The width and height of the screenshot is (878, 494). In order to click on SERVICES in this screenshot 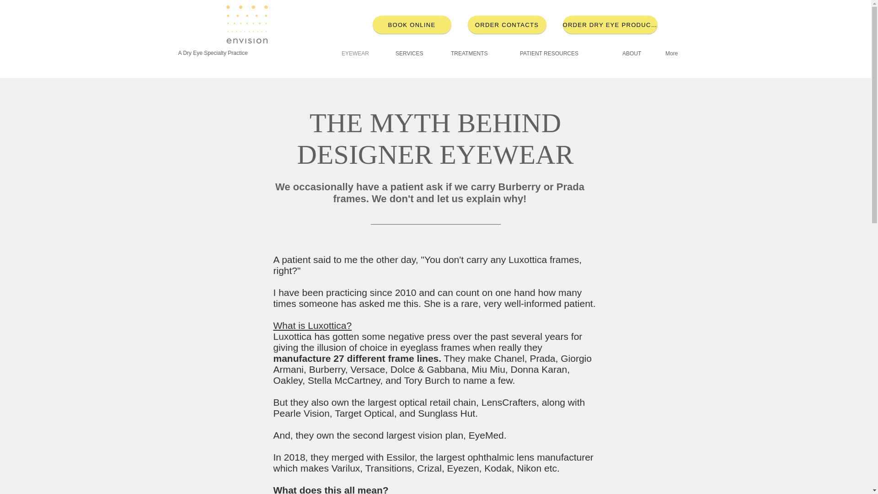, I will do `click(416, 54)`.